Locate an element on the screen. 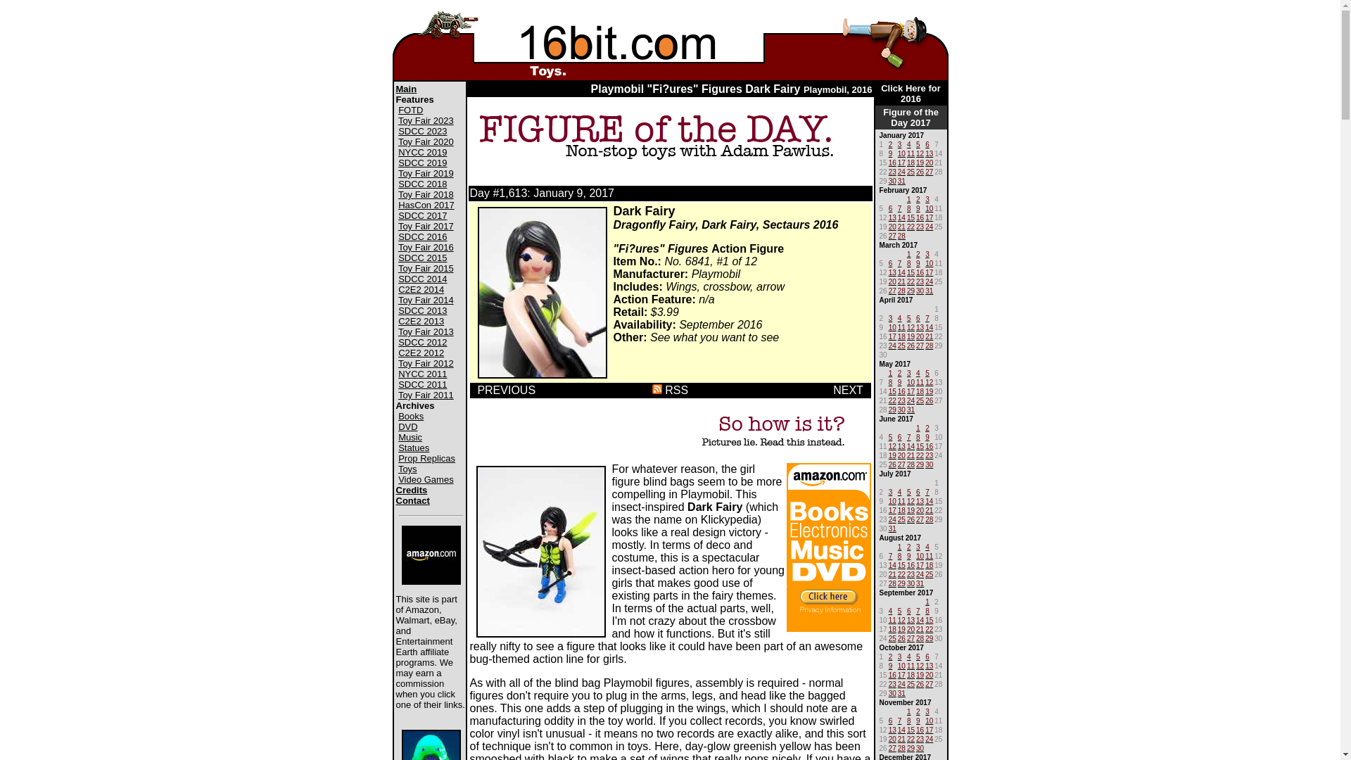 This screenshot has height=760, width=1351. 18 is located at coordinates (892, 628).